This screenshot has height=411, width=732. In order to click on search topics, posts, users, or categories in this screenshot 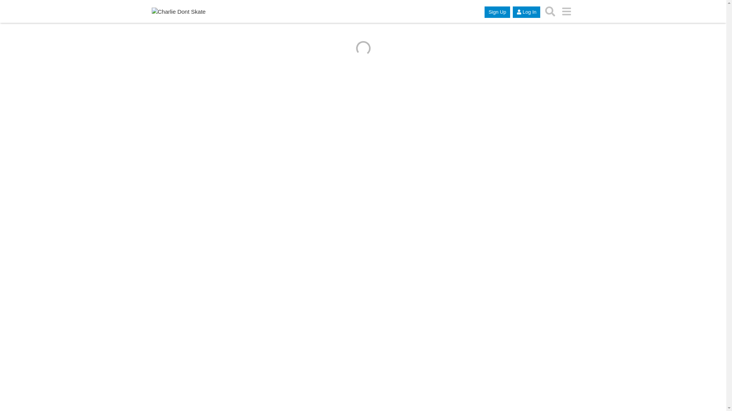, I will do `click(551, 11)`.